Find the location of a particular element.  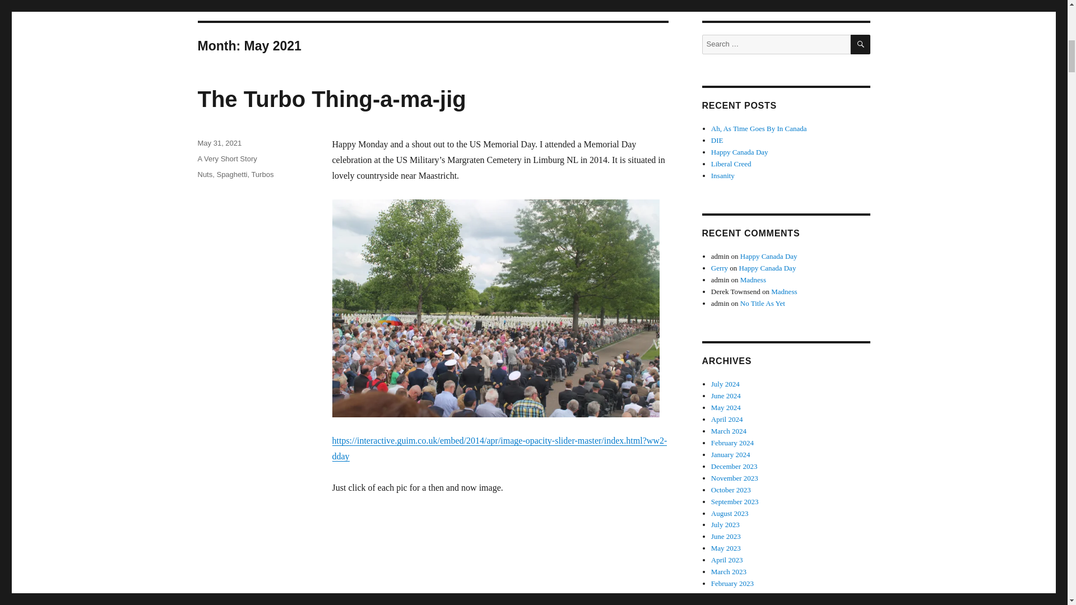

The Turbo Thing-a-ma-jig is located at coordinates (331, 99).